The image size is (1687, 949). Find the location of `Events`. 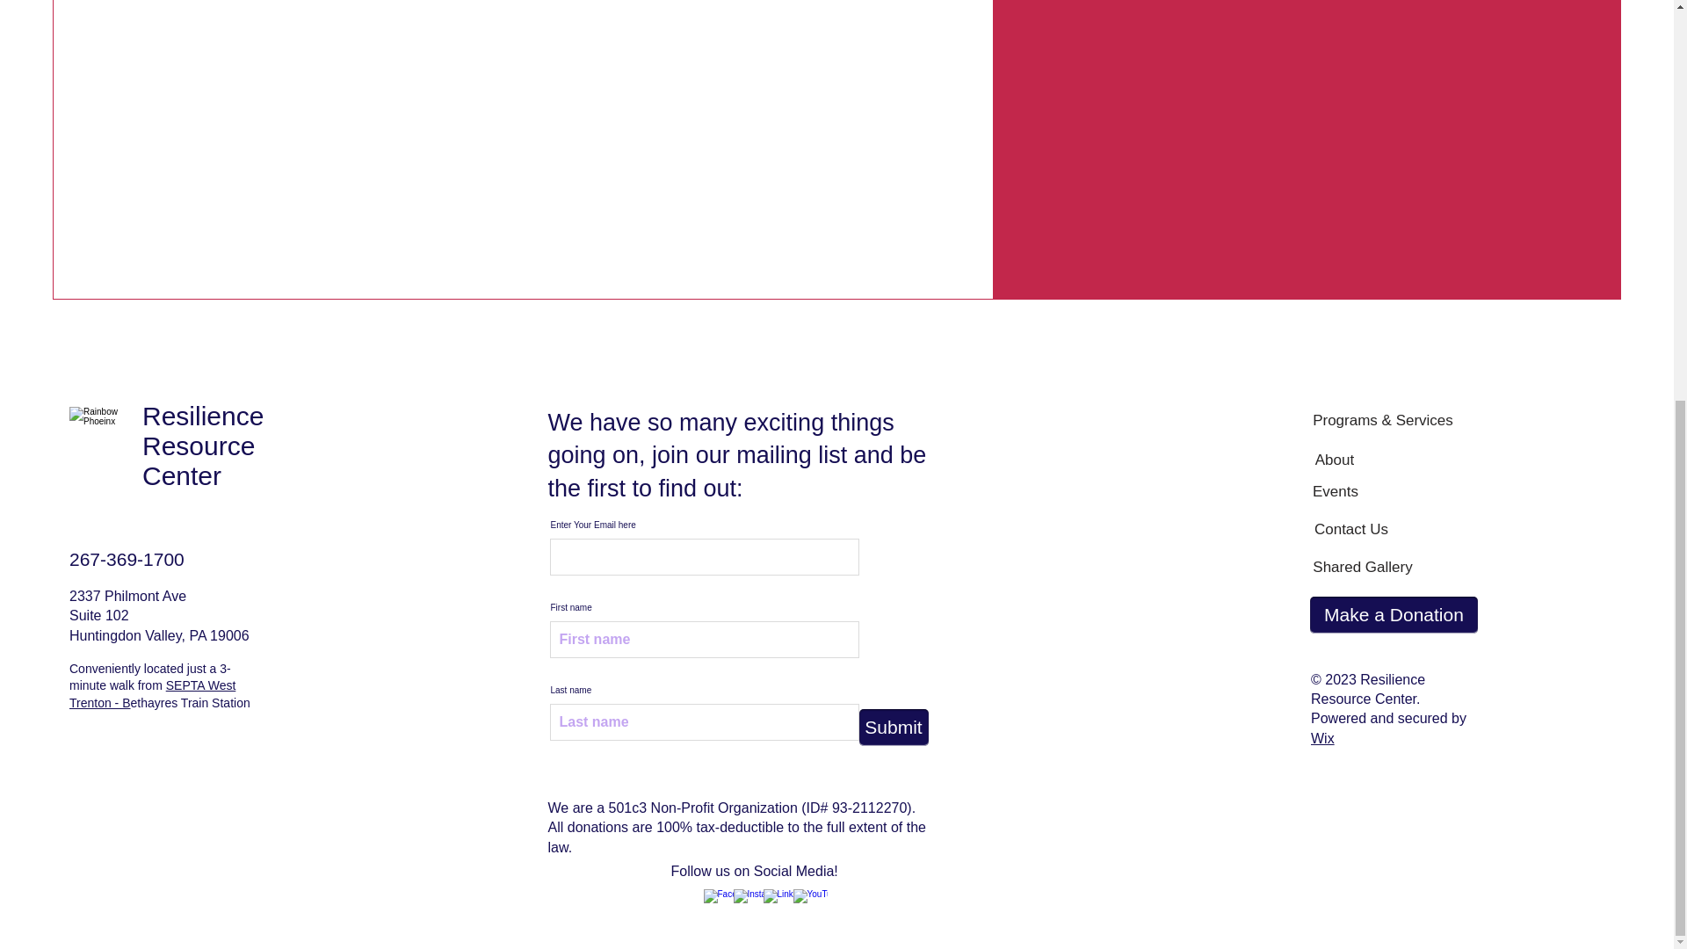

Events is located at coordinates (1336, 492).